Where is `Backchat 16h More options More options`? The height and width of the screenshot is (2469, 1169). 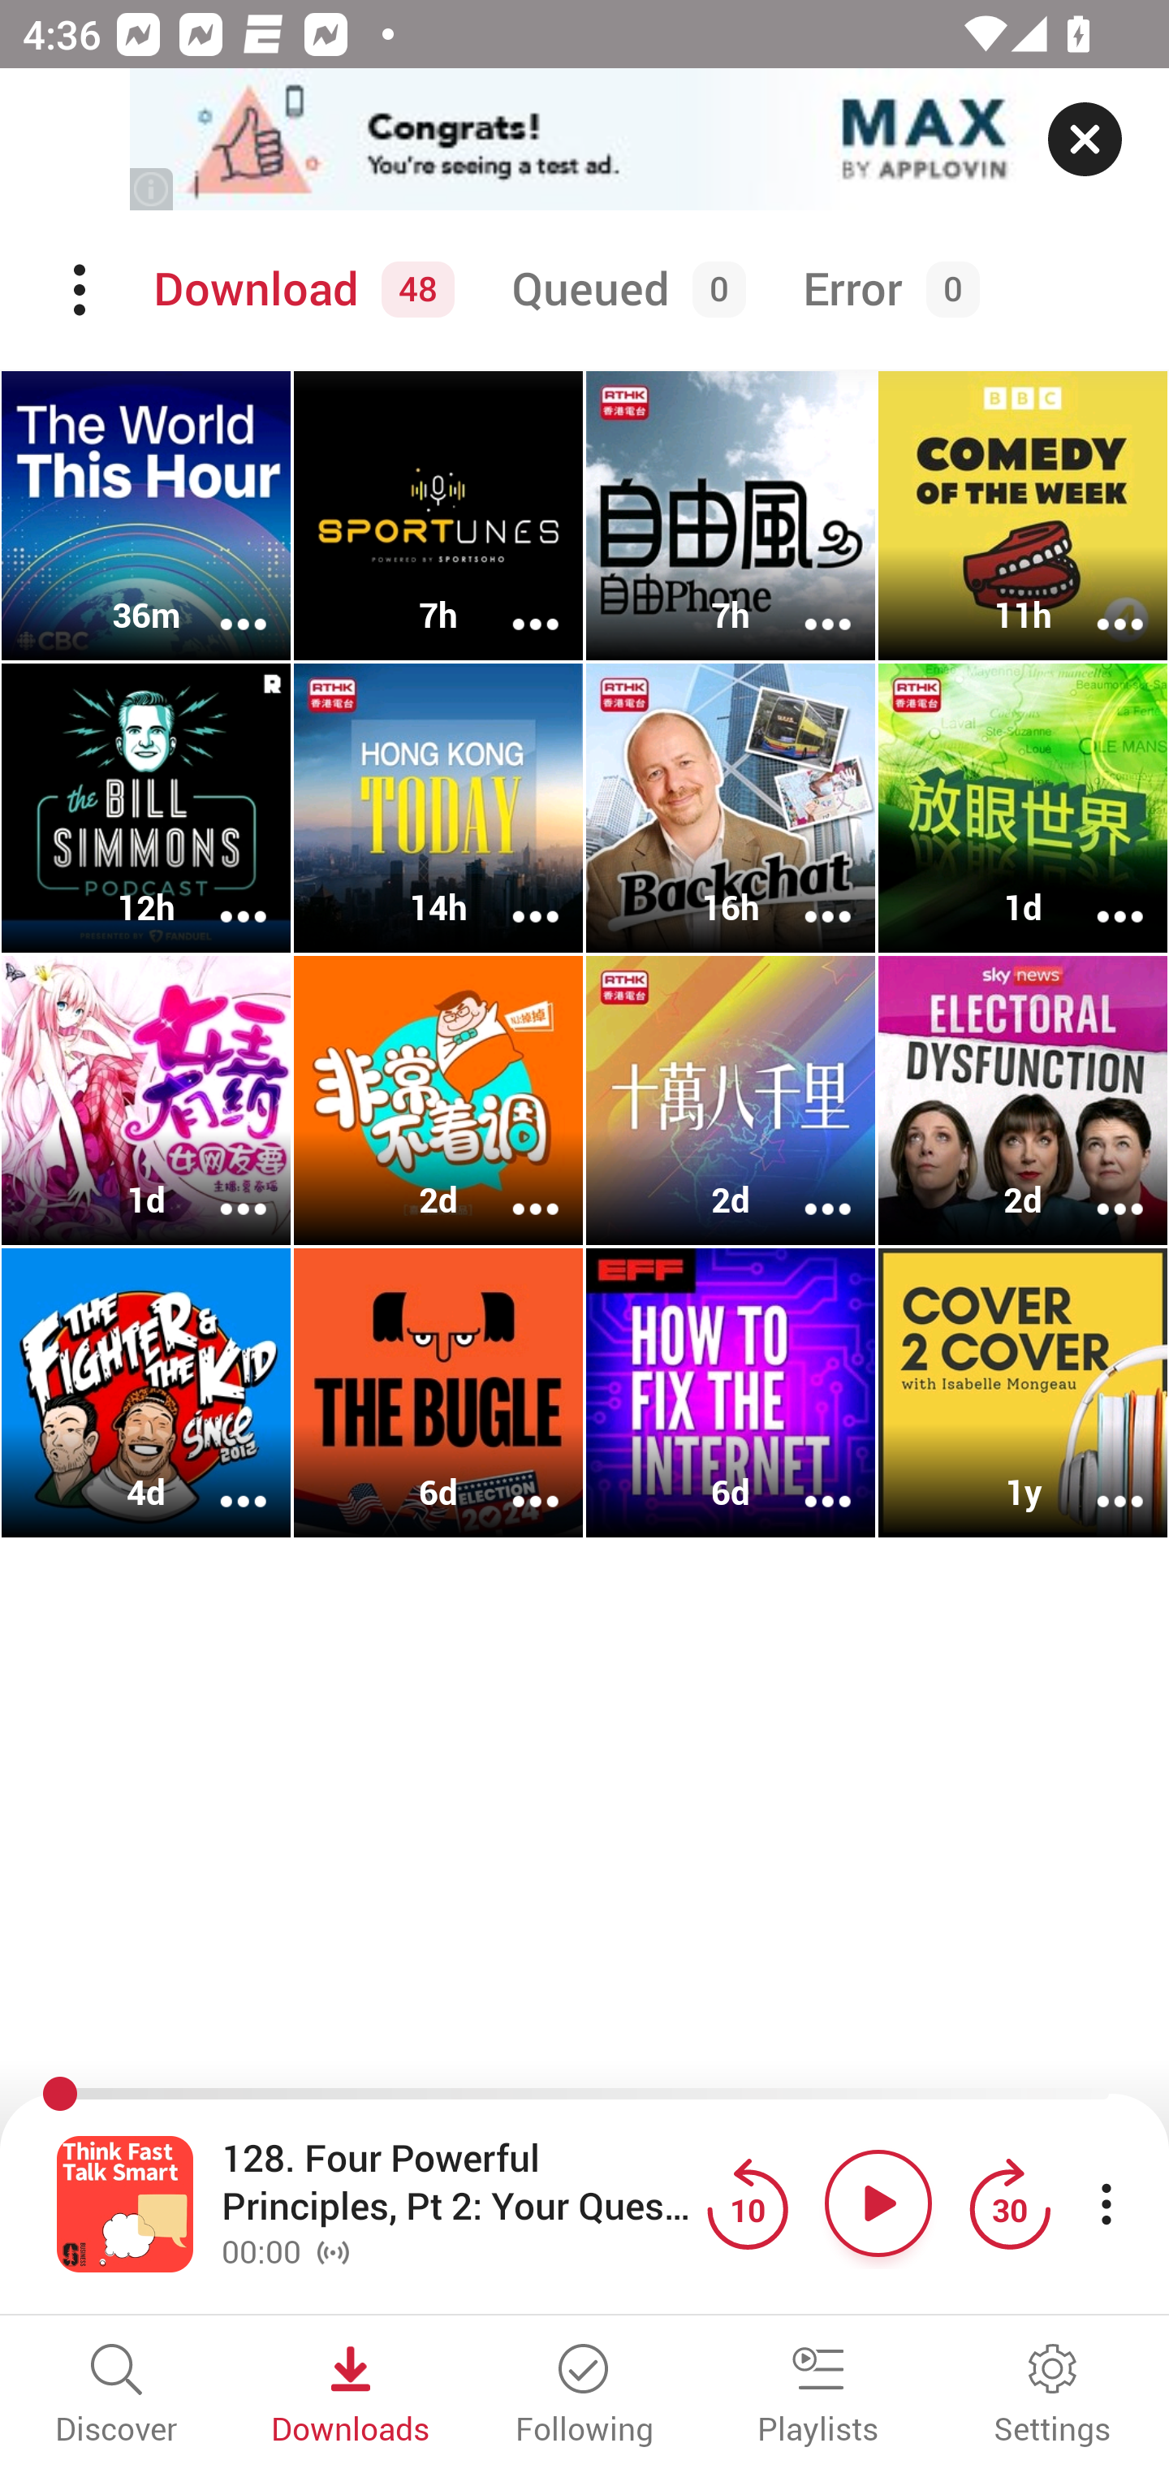 Backchat 16h More options More options is located at coordinates (731, 808).